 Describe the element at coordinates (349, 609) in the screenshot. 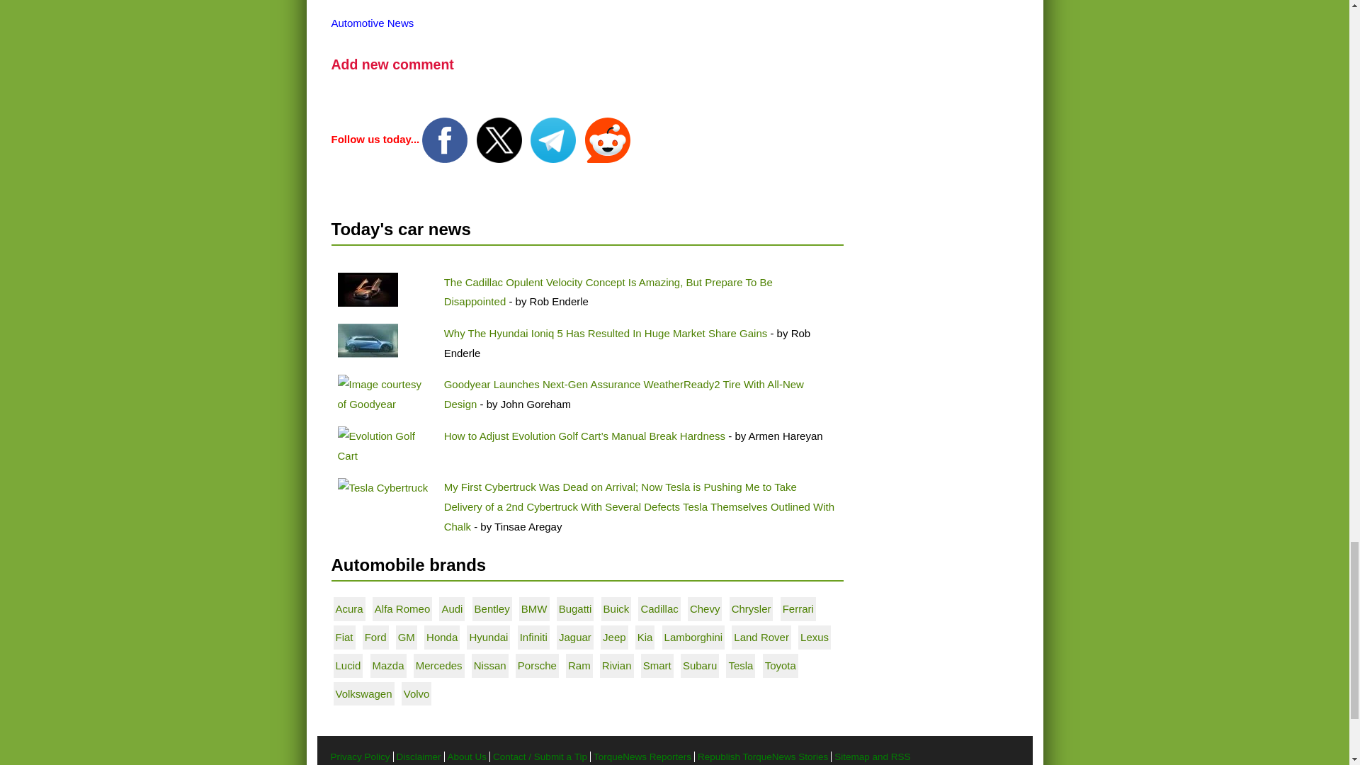

I see `Acura` at that location.